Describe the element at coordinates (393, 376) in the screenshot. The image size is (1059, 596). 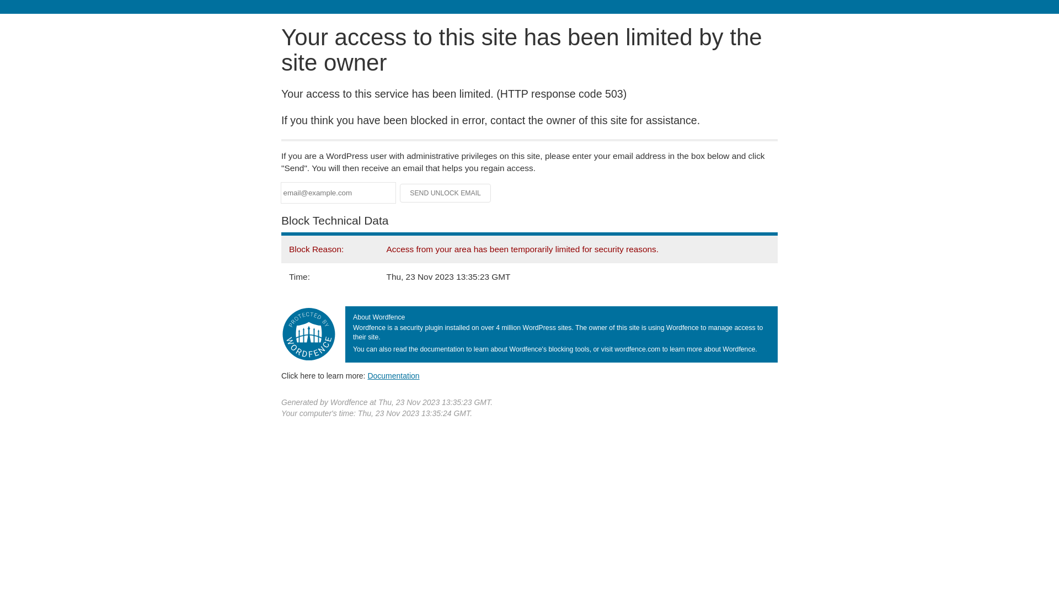
I see `Documentation` at that location.